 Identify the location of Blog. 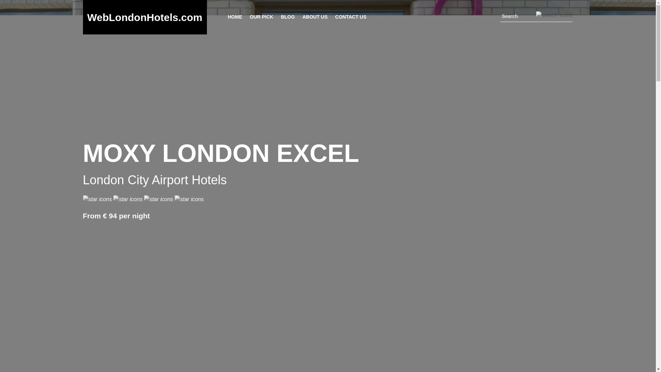
(287, 17).